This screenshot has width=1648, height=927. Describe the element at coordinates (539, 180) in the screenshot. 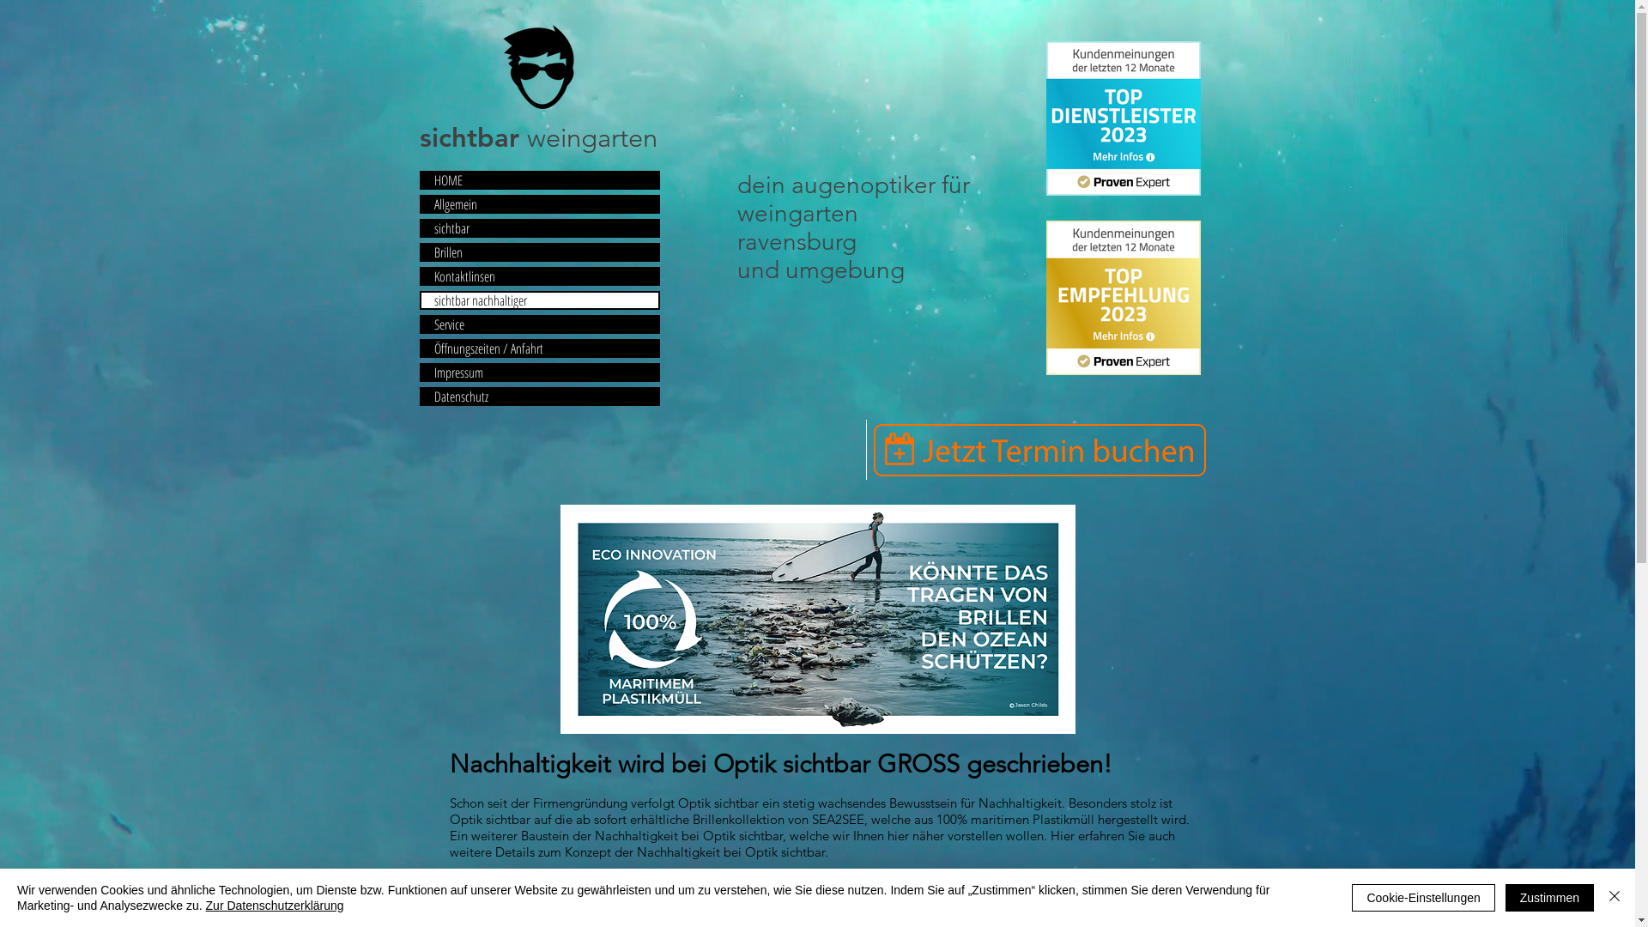

I see `HOME` at that location.